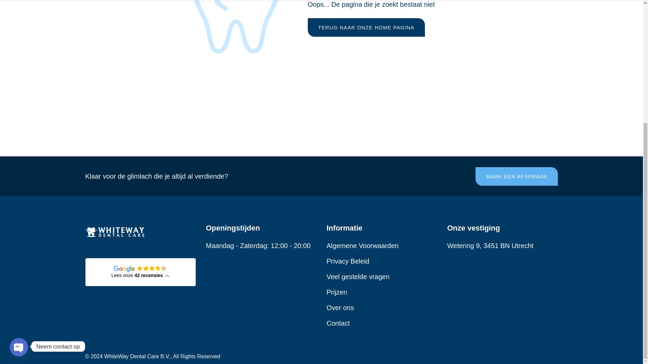 Image resolution: width=648 pixels, height=364 pixels. Describe the element at coordinates (358, 276) in the screenshot. I see `Veel gestelde vragen` at that location.